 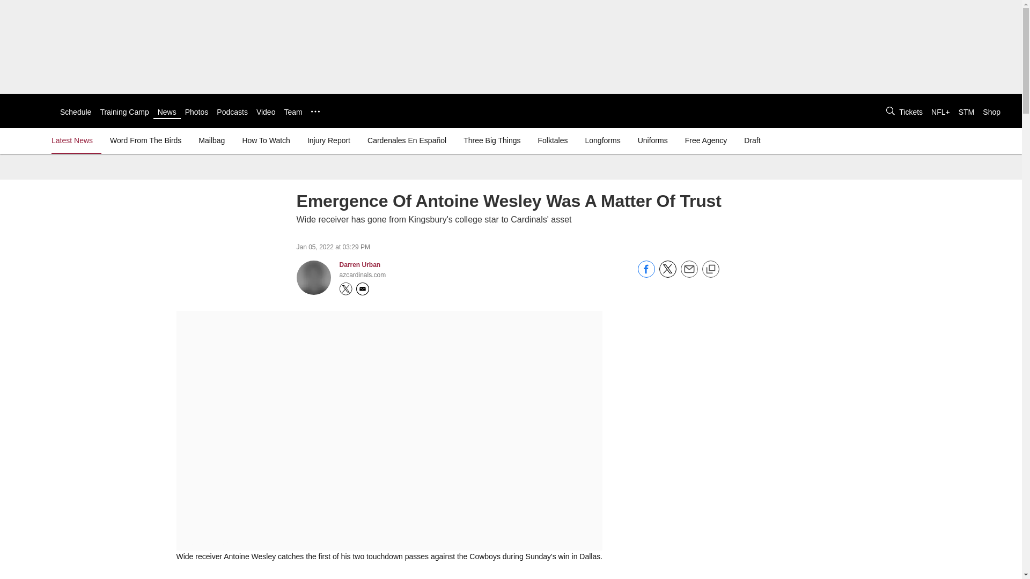 I want to click on Schedule, so click(x=75, y=112).